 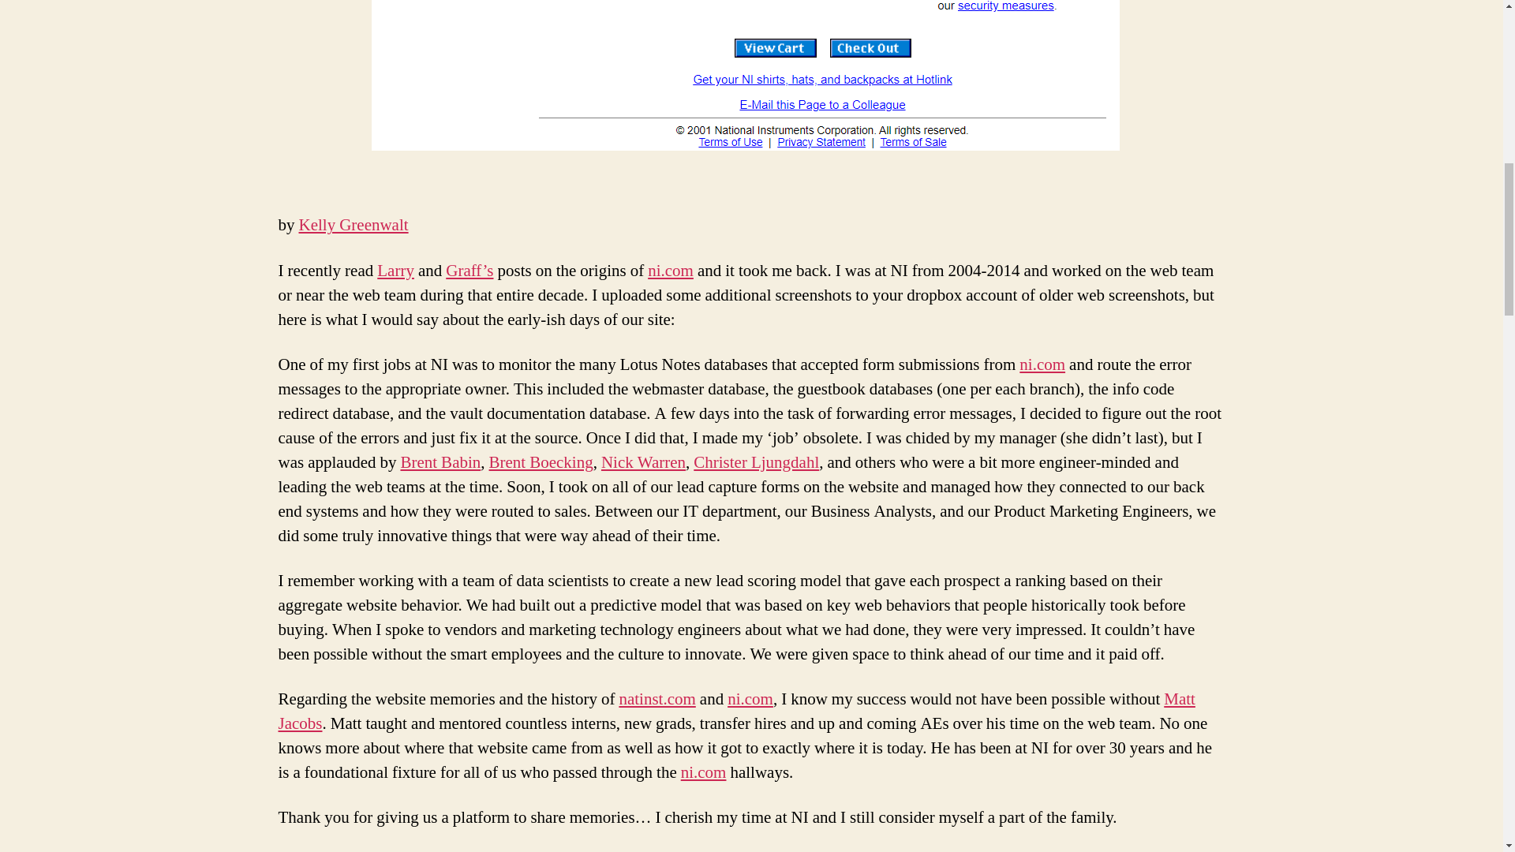 What do you see at coordinates (1042, 364) in the screenshot?
I see `ni.com` at bounding box center [1042, 364].